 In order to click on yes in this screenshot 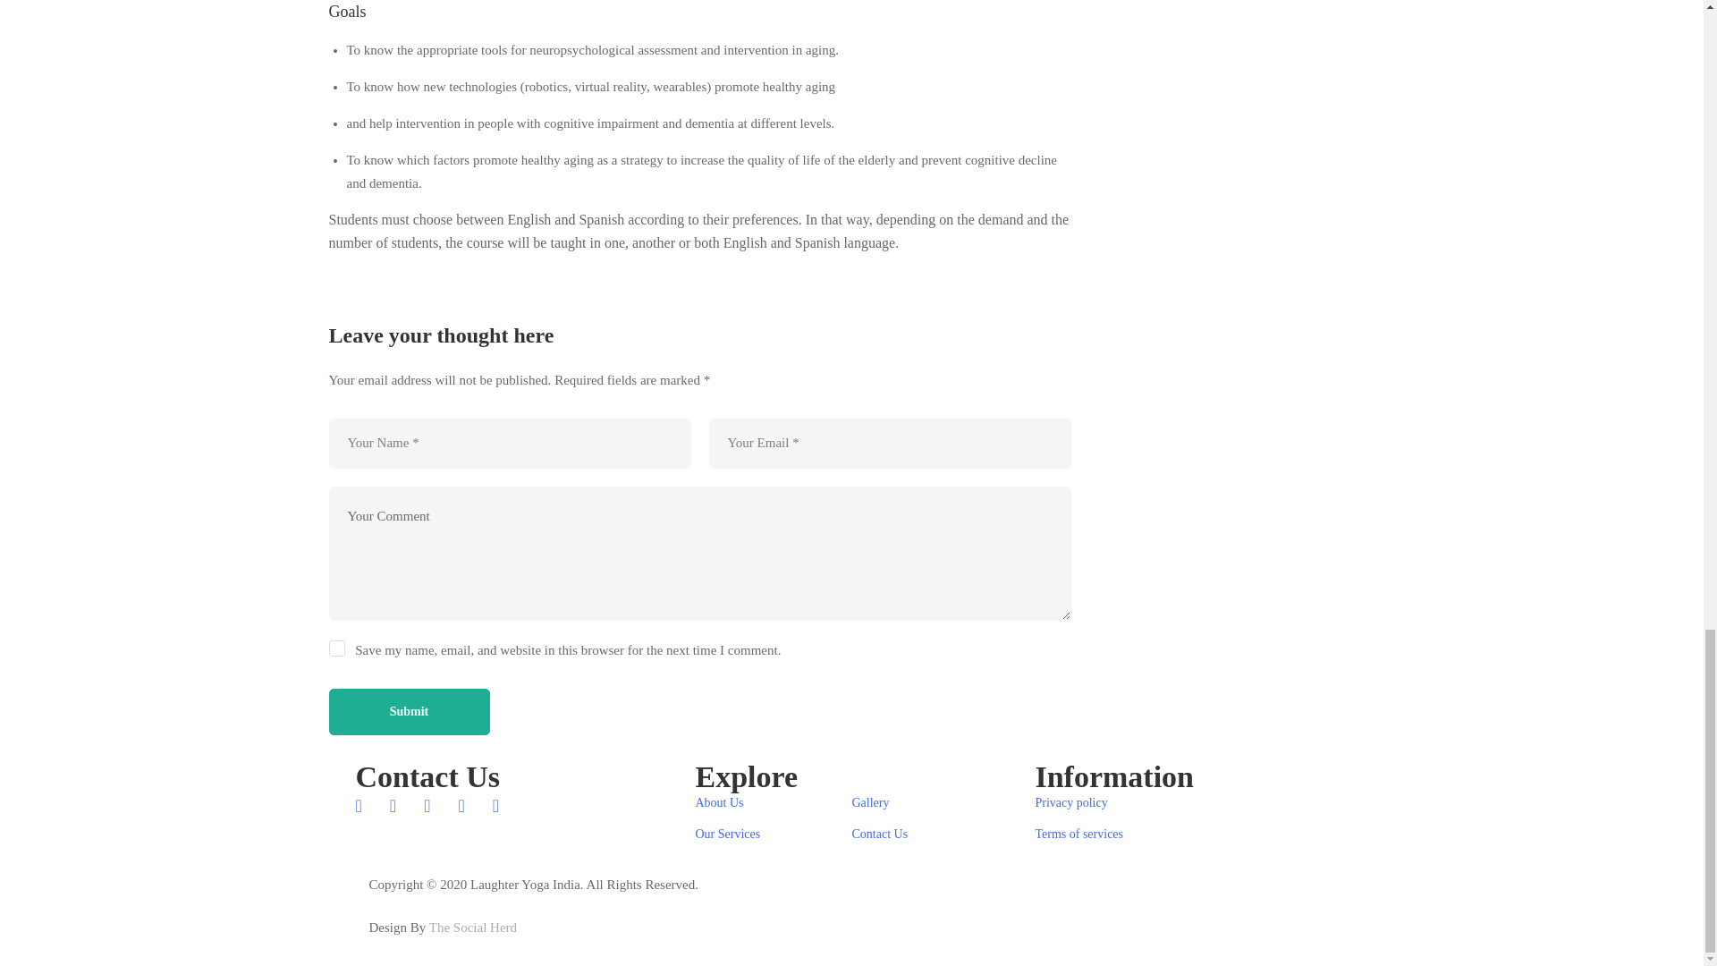, I will do `click(336, 649)`.